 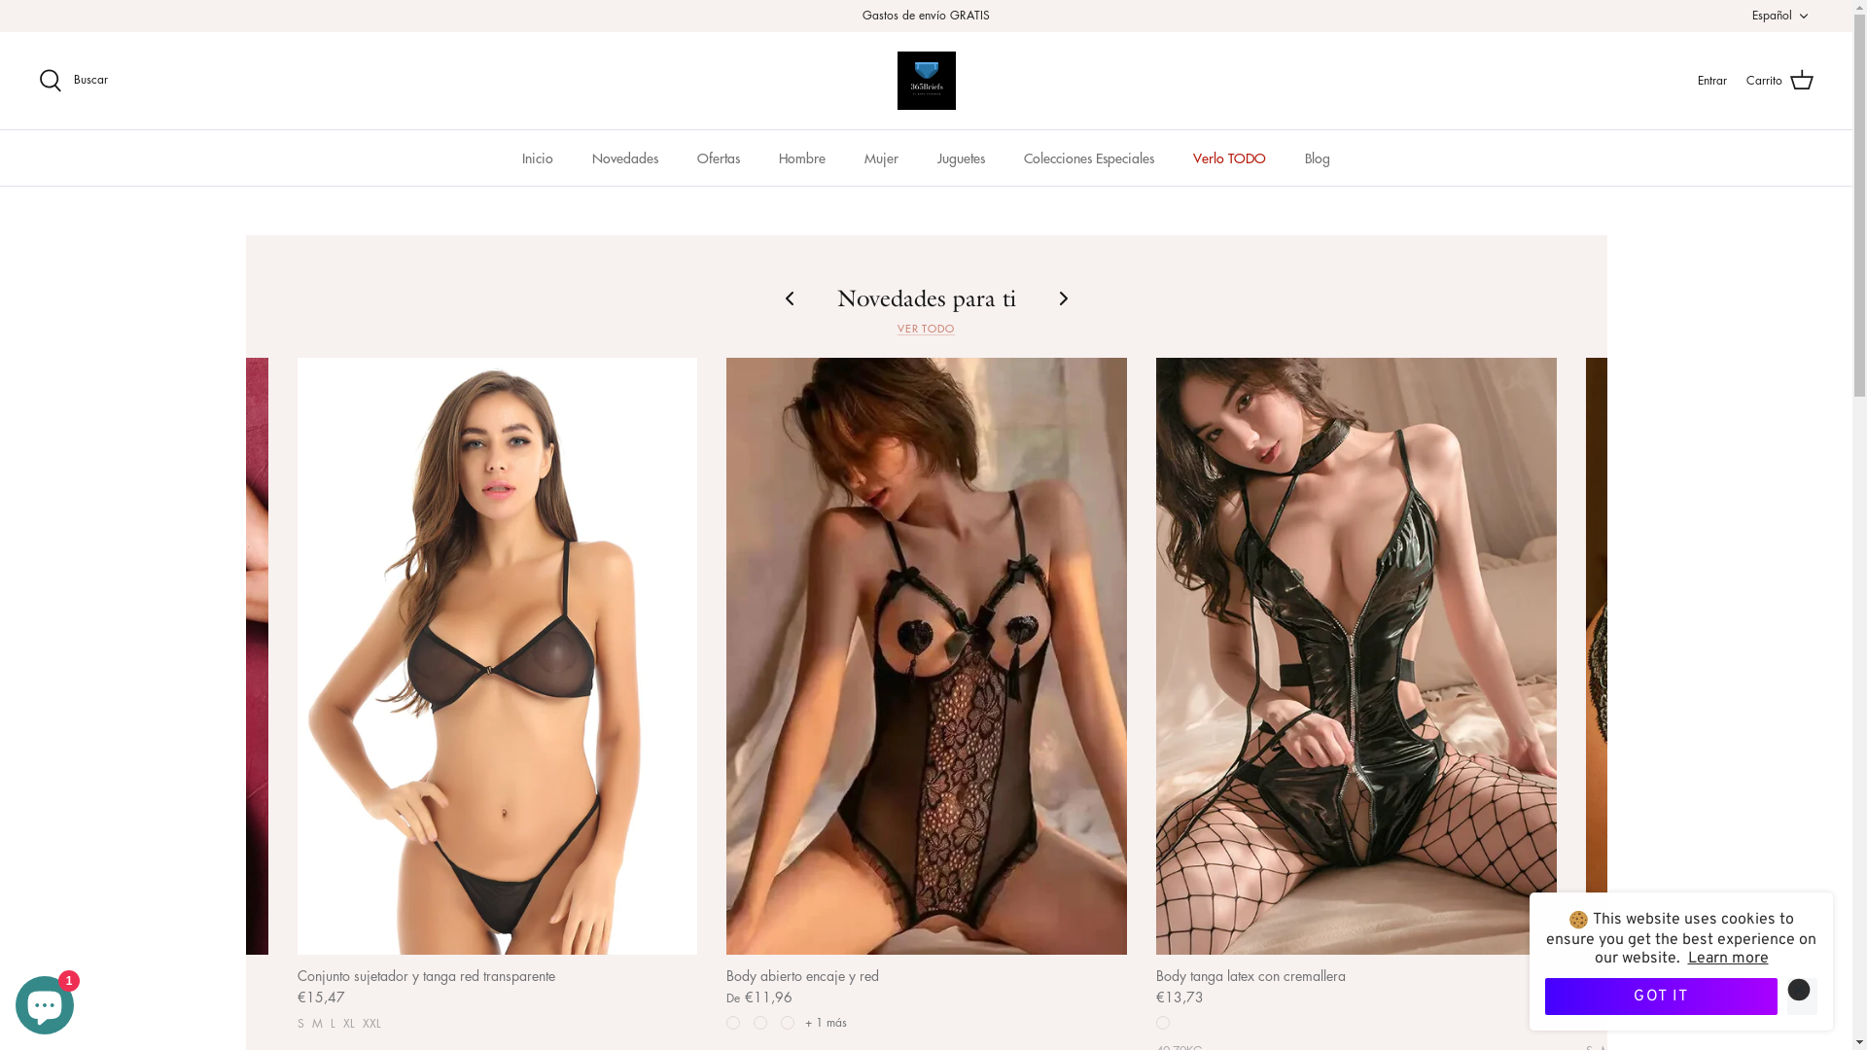 I want to click on Blog, so click(x=1318, y=157).